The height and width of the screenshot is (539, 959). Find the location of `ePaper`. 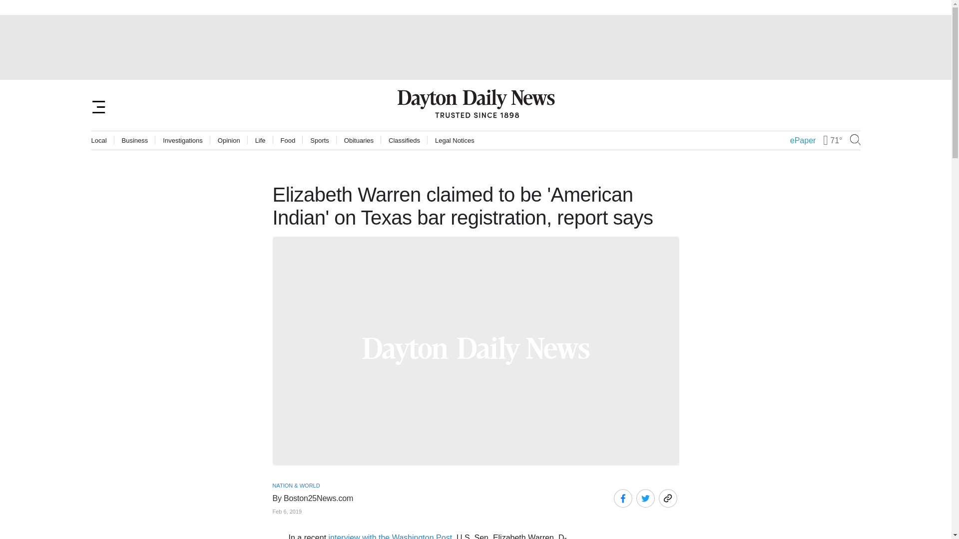

ePaper is located at coordinates (803, 141).